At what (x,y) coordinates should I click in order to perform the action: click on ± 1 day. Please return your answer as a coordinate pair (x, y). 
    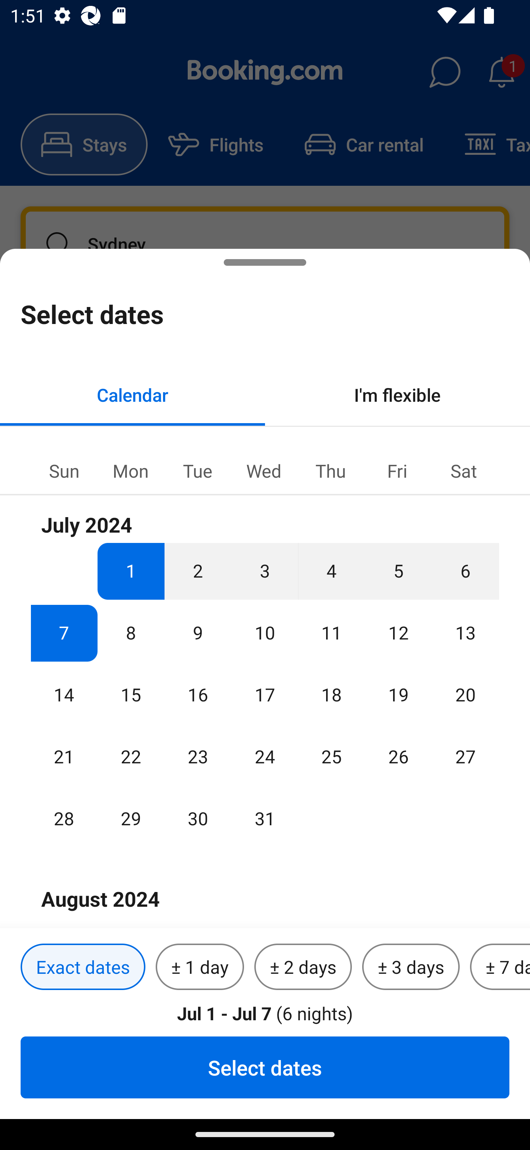
    Looking at the image, I should click on (199, 967).